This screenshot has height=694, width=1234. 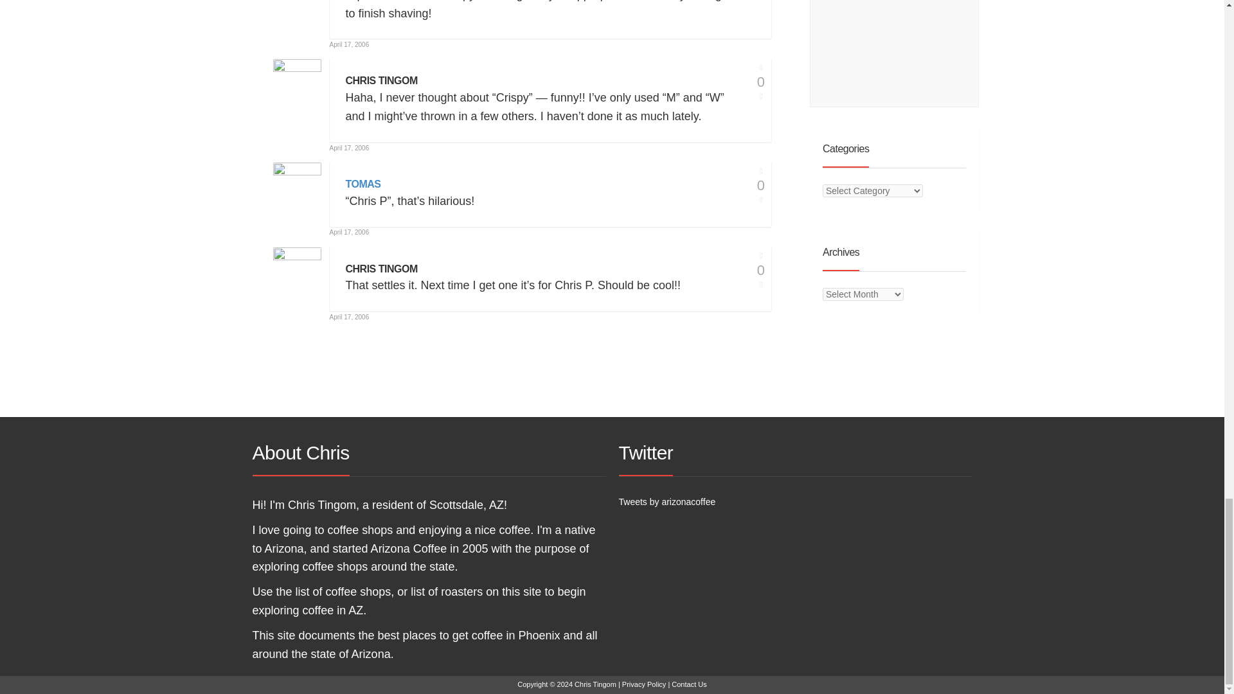 I want to click on April 17, 2006, so click(x=349, y=44).